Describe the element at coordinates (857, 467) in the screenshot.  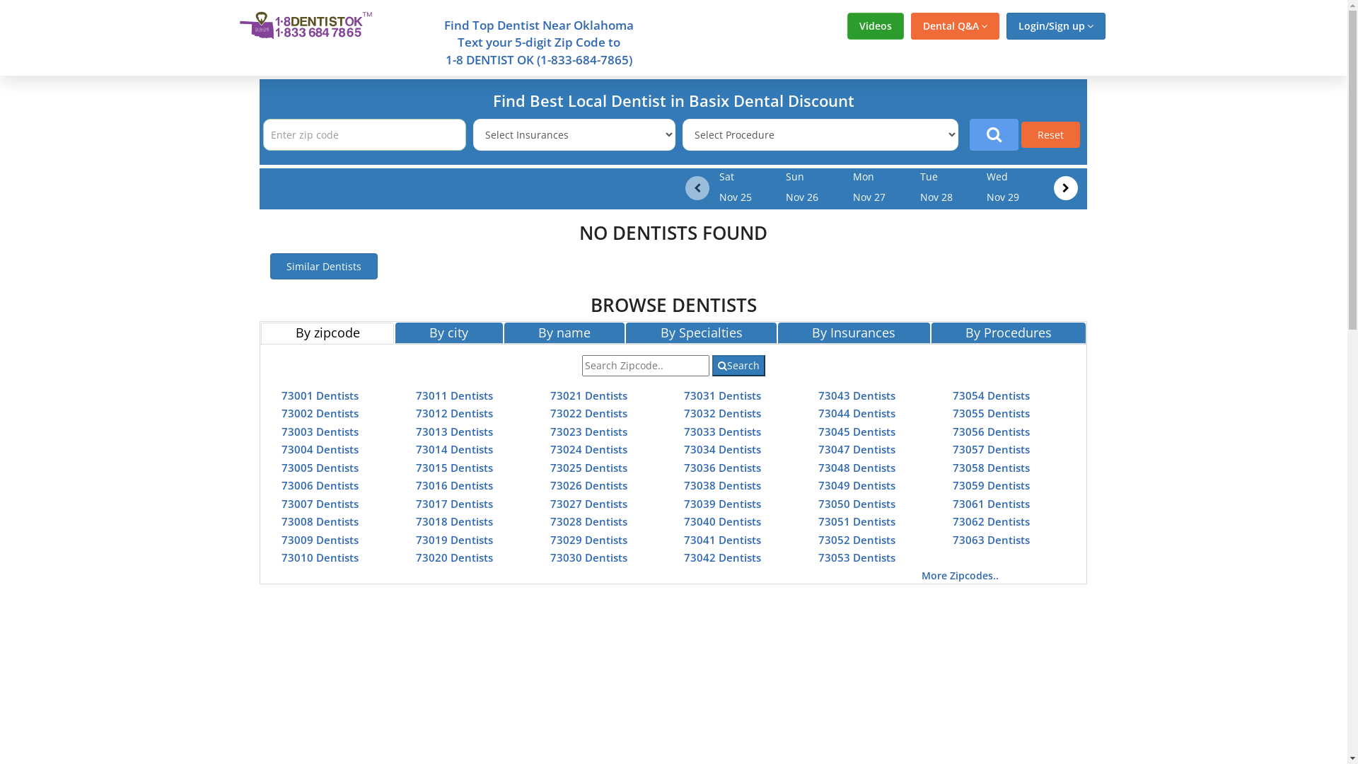
I see `73048 Dentists` at that location.